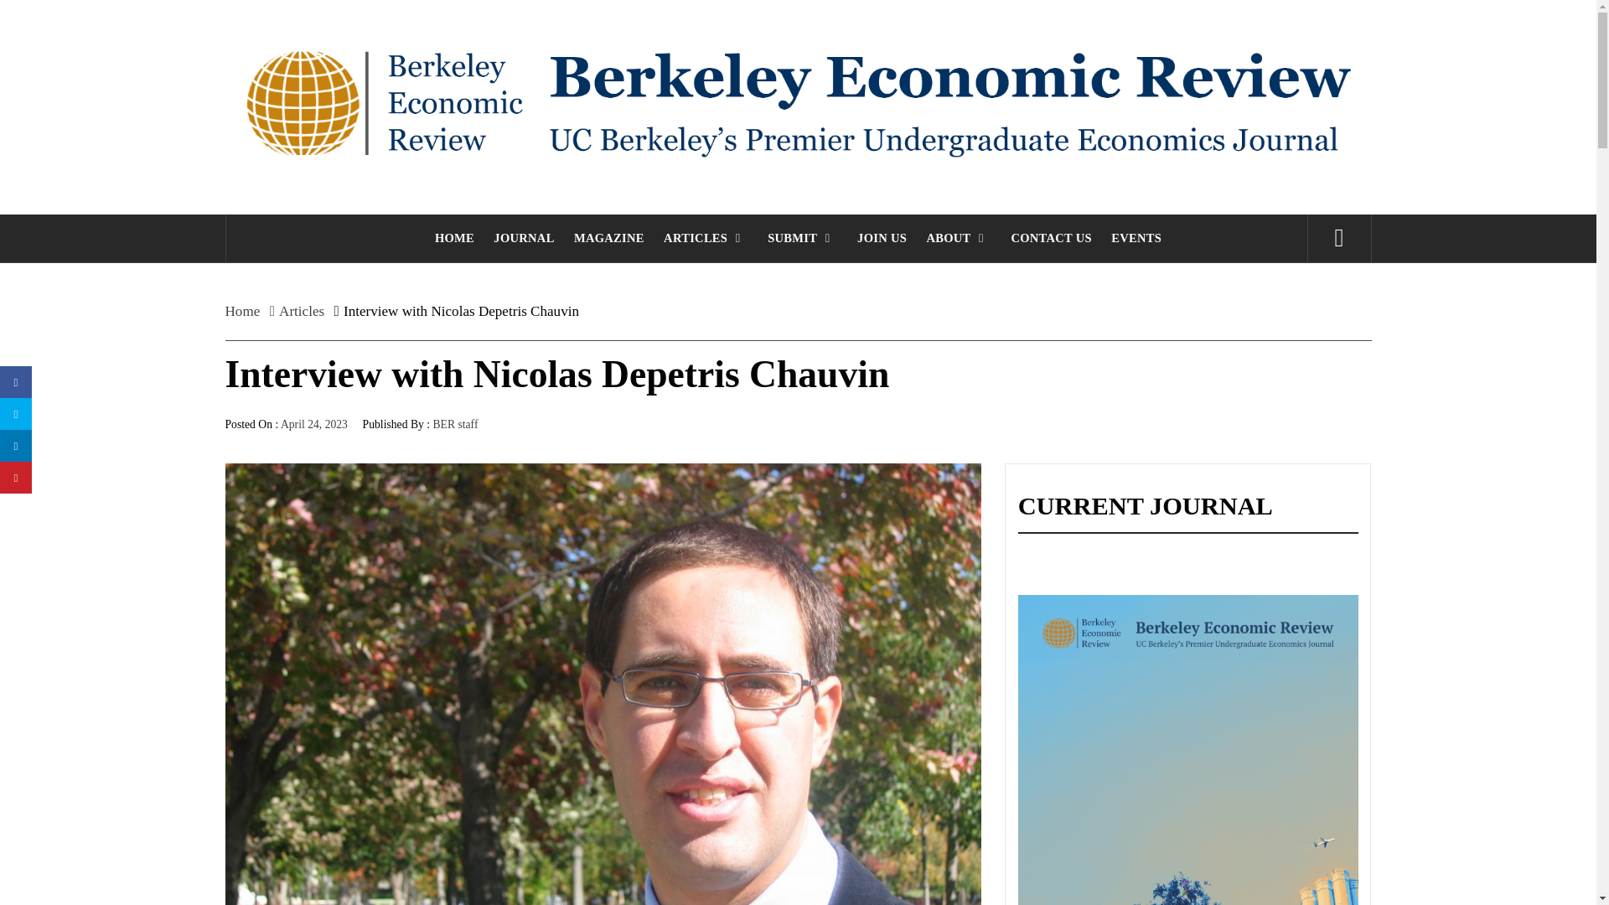 This screenshot has height=905, width=1609. What do you see at coordinates (551, 250) in the screenshot?
I see `JOURNAL` at bounding box center [551, 250].